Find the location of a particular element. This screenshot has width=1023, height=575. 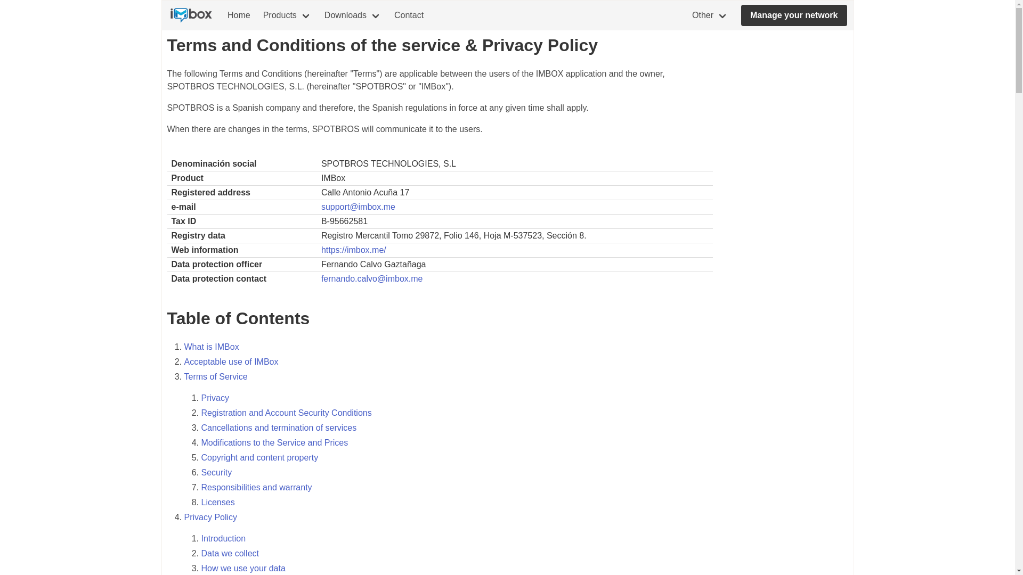

Home is located at coordinates (239, 15).